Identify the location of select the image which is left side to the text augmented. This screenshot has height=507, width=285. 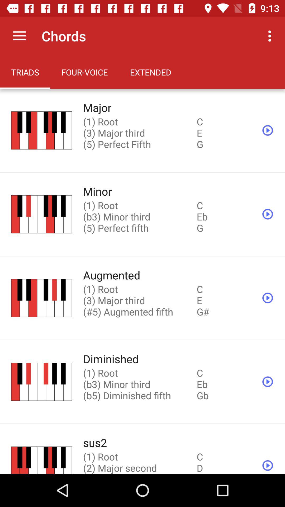
(42, 298).